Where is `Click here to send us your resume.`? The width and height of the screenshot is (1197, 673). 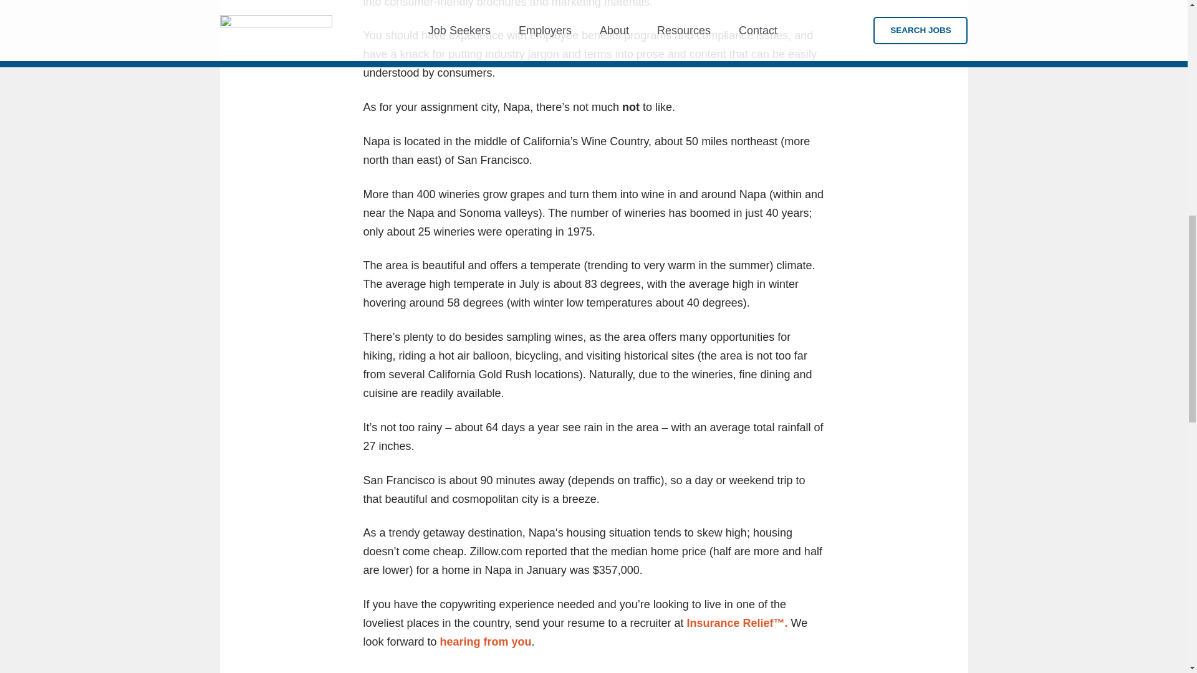 Click here to send us your resume. is located at coordinates (486, 642).